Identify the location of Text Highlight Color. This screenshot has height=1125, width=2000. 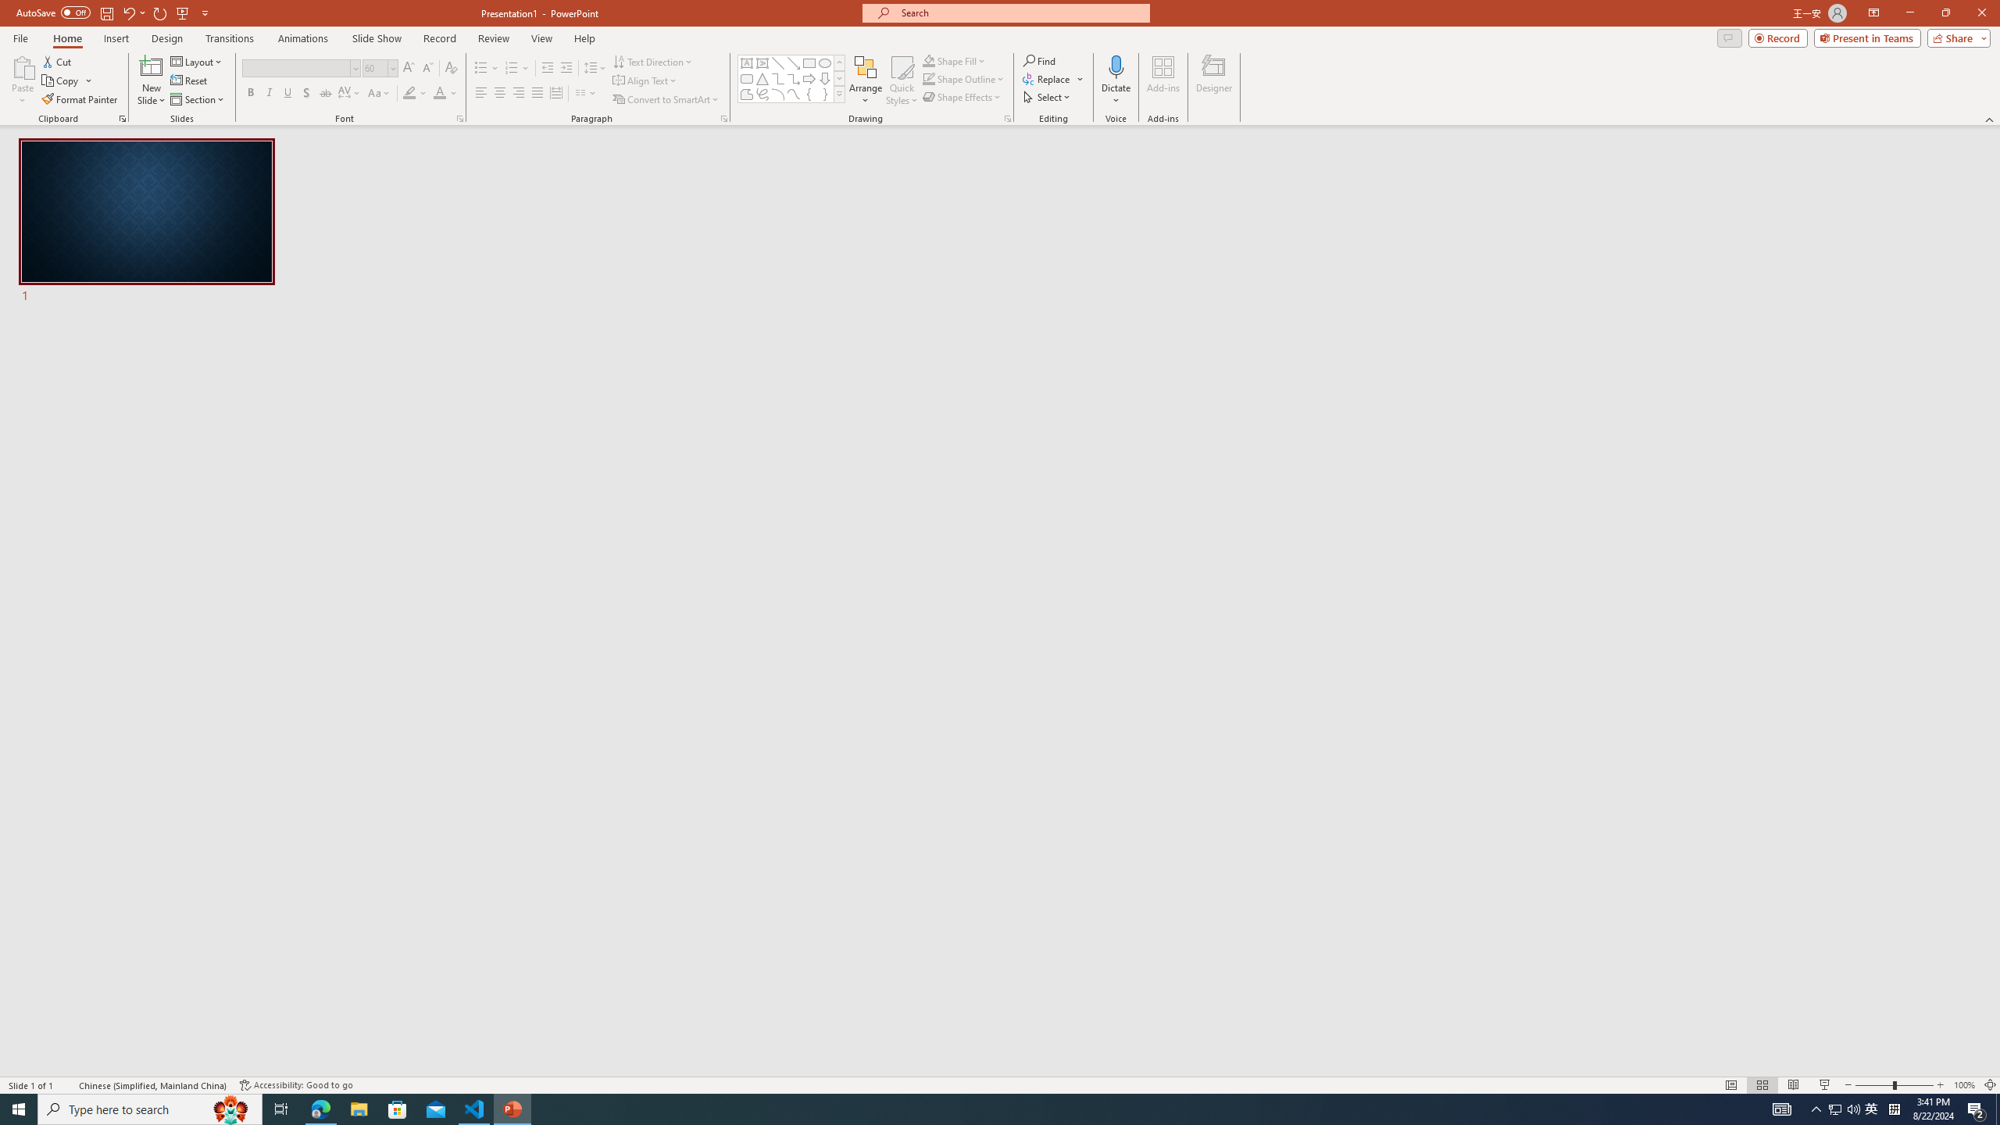
(415, 94).